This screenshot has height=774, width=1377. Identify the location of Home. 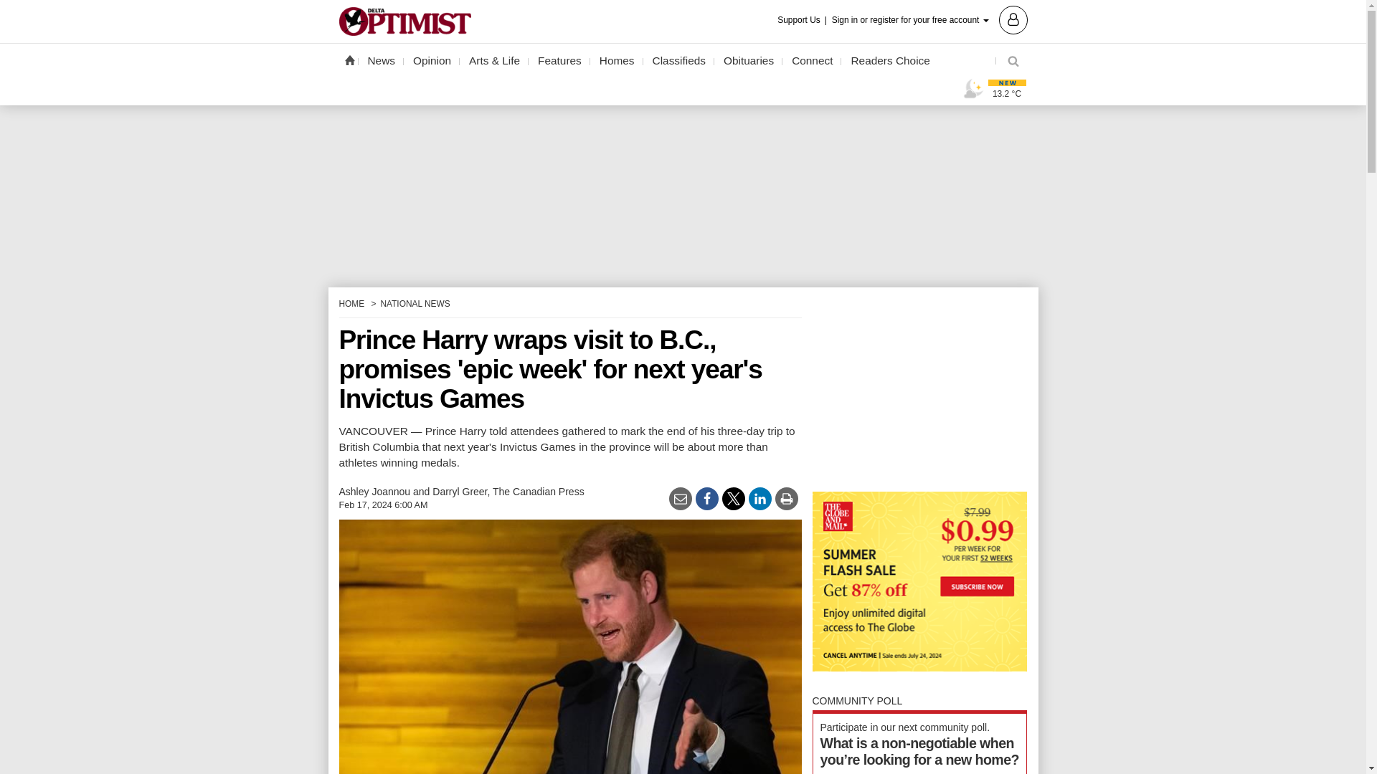
(349, 59).